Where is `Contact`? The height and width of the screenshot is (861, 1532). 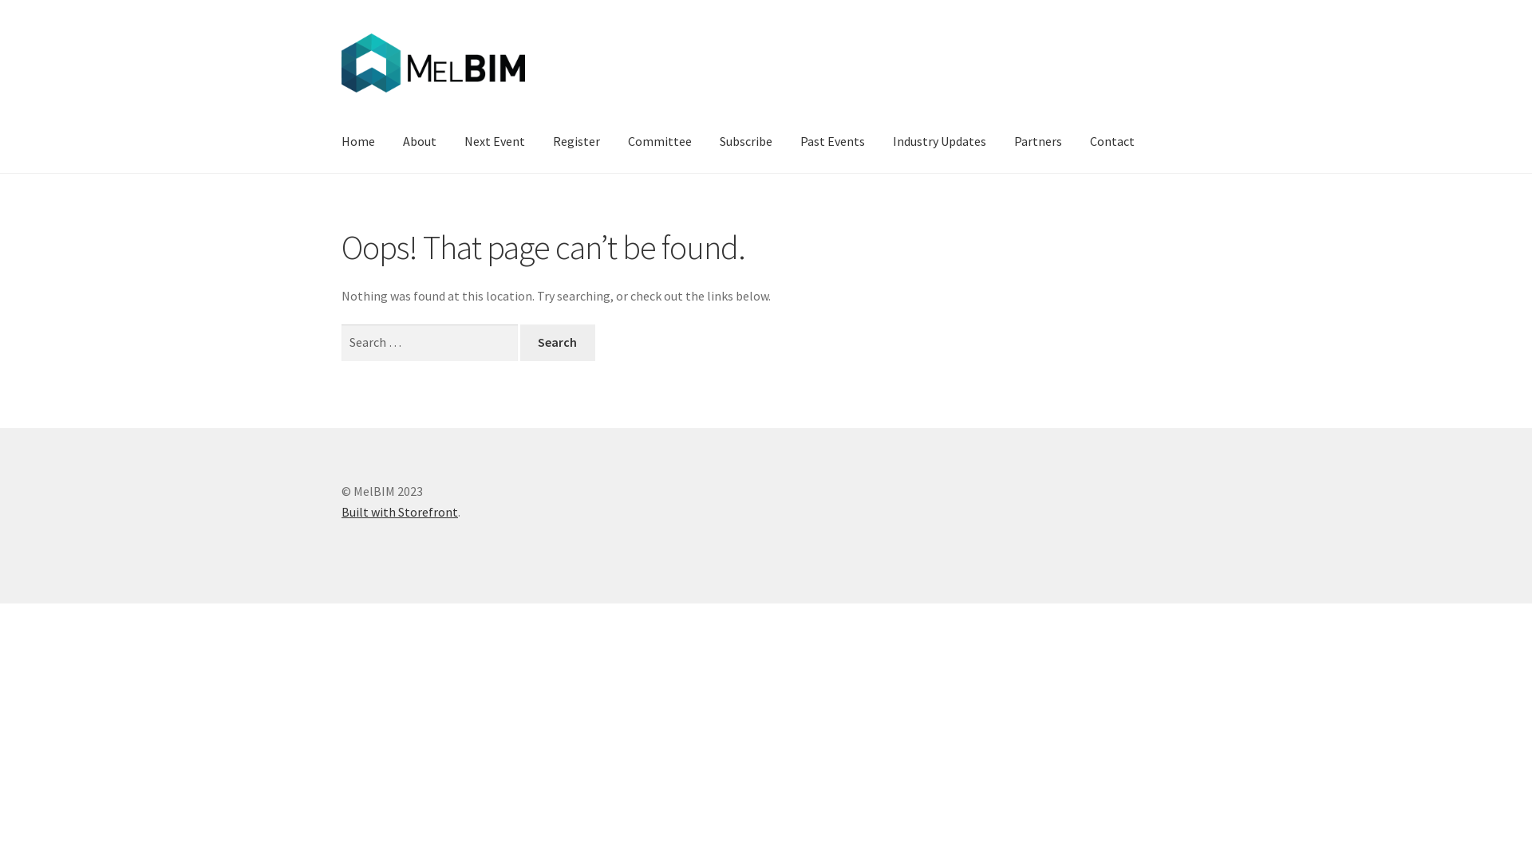 Contact is located at coordinates (1112, 142).